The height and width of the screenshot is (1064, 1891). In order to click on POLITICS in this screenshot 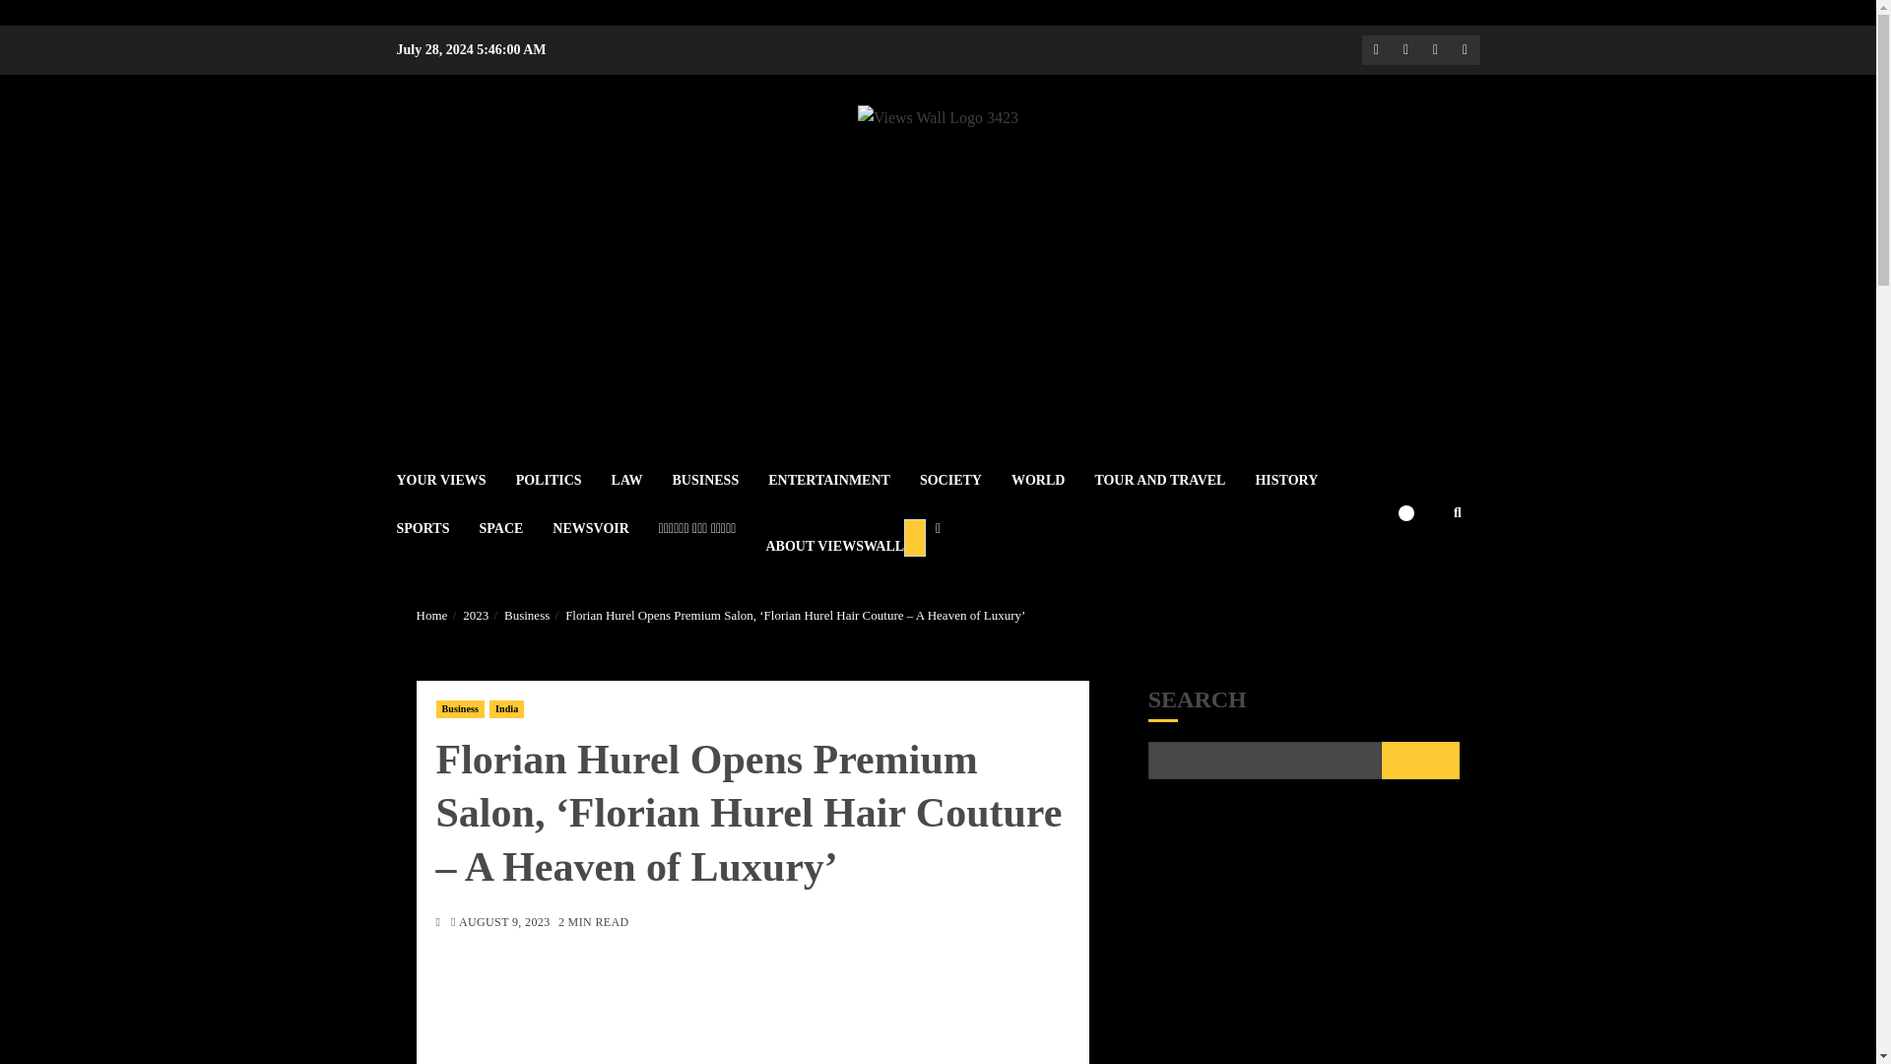, I will do `click(563, 480)`.